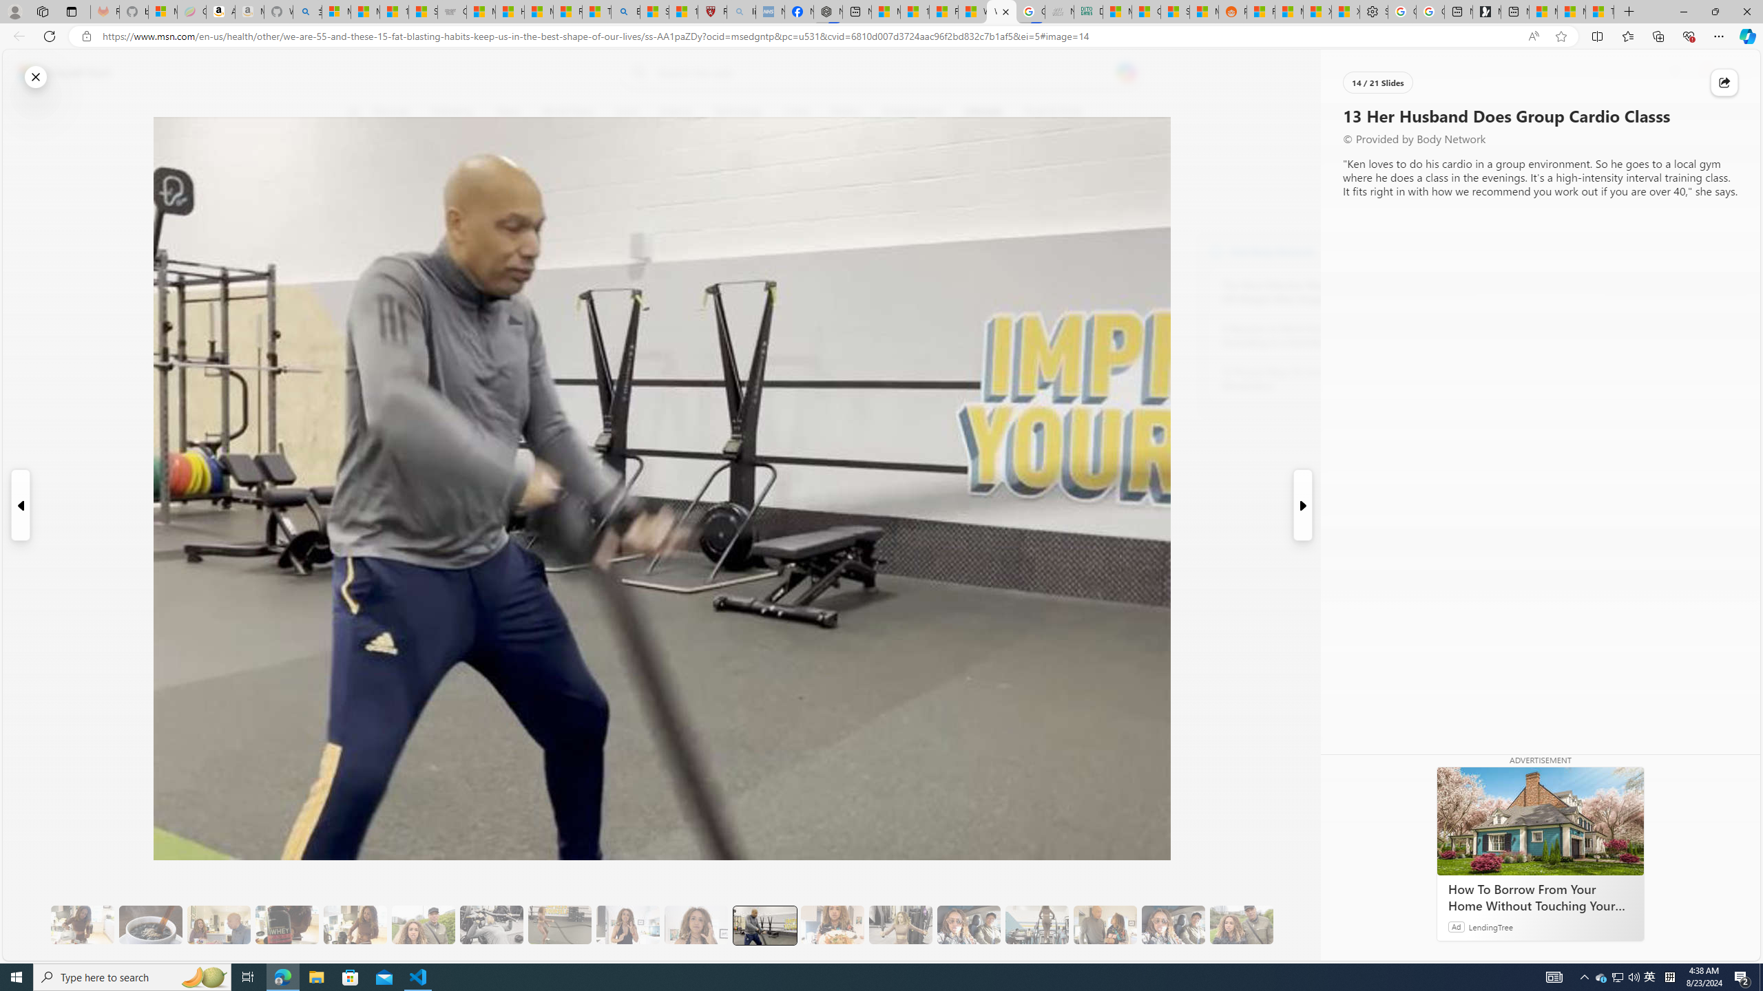  Describe the element at coordinates (943, 12) in the screenshot. I see `Fitness - MSN` at that location.